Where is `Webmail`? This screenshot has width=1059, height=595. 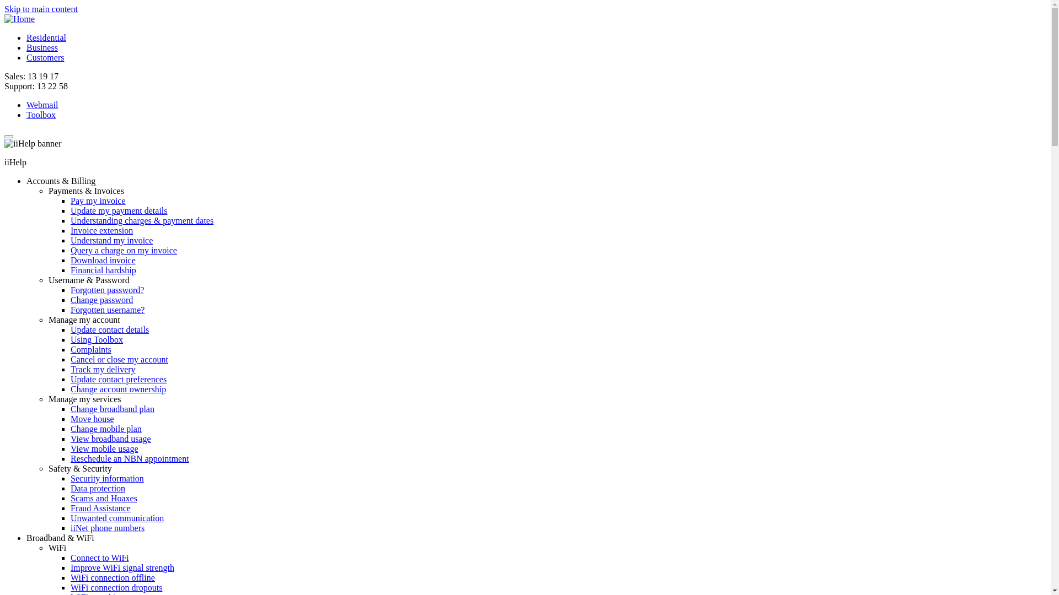
Webmail is located at coordinates (42, 105).